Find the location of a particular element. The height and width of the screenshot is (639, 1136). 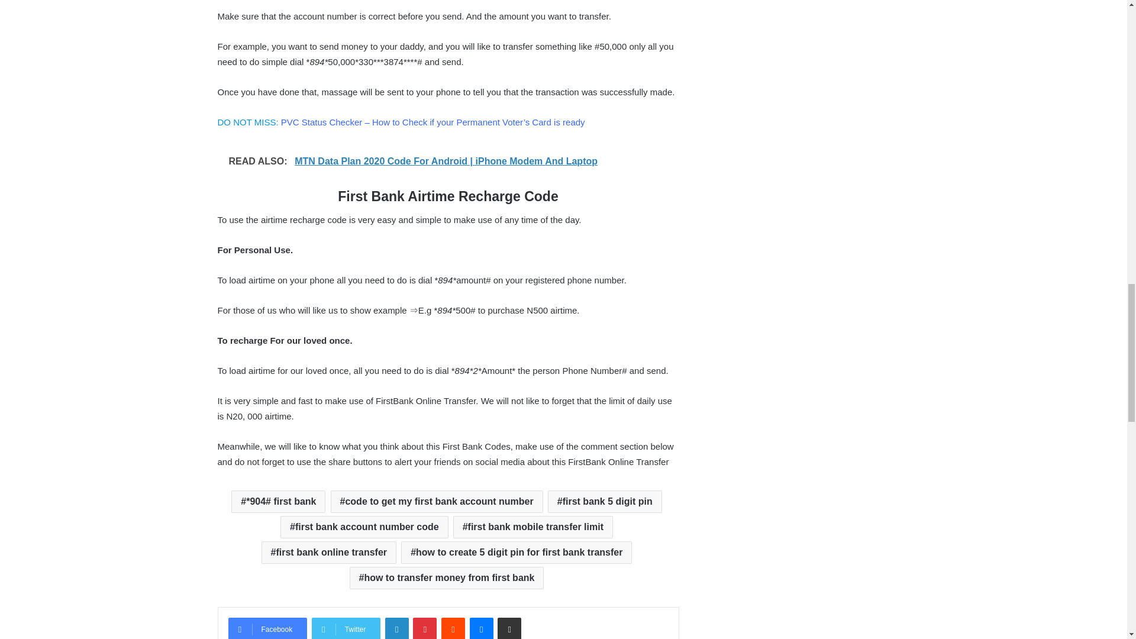

code to get my first bank account number is located at coordinates (437, 502).